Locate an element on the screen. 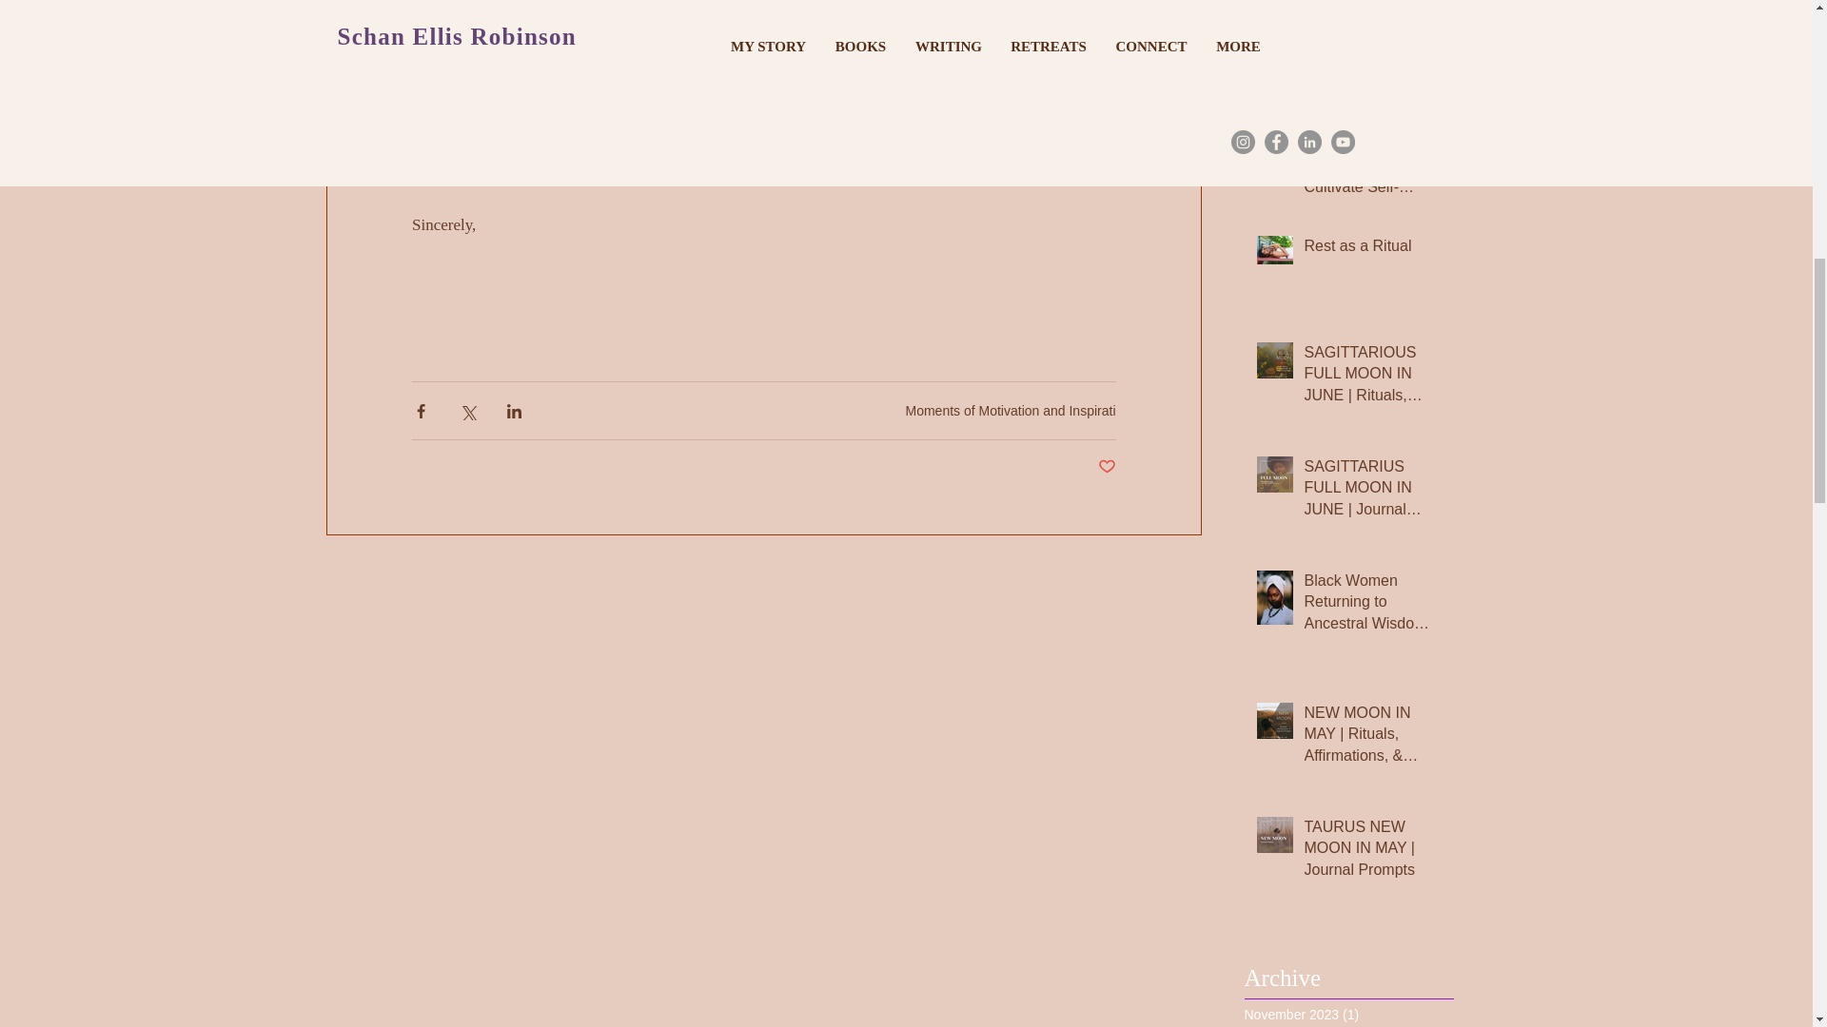 The height and width of the screenshot is (1027, 1827). 7 Self Love Journal Prompts to Bring in June is located at coordinates (1372, 37).